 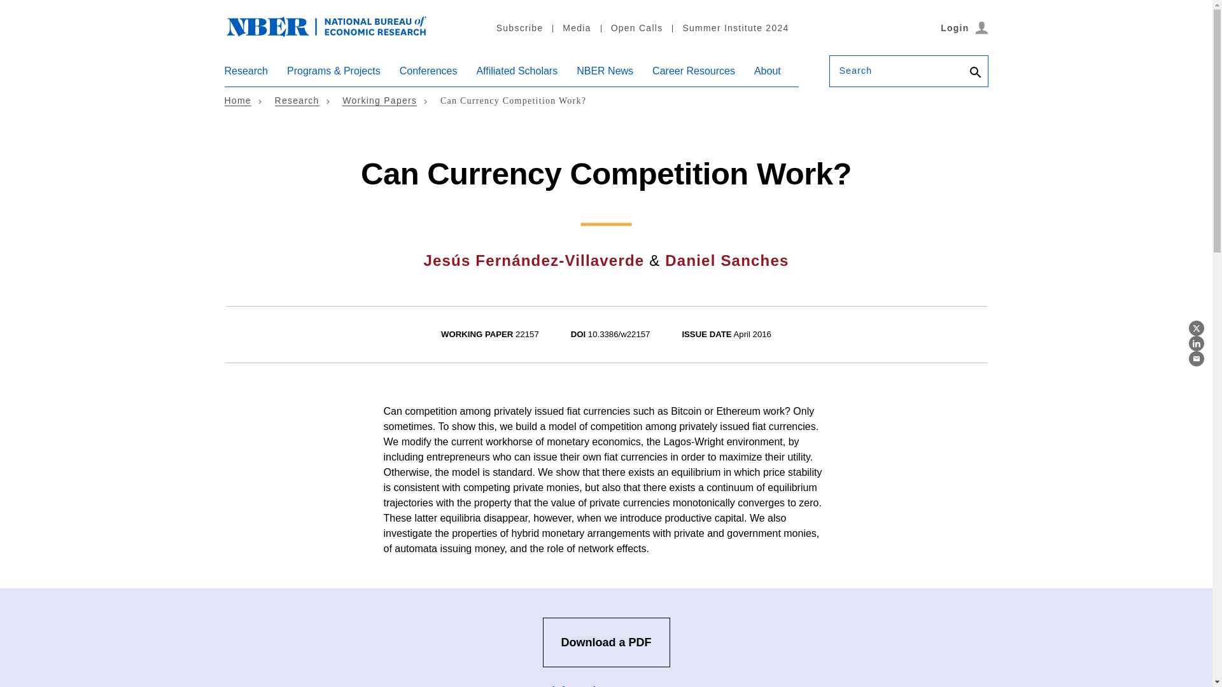 I want to click on Subscribe, so click(x=519, y=28).